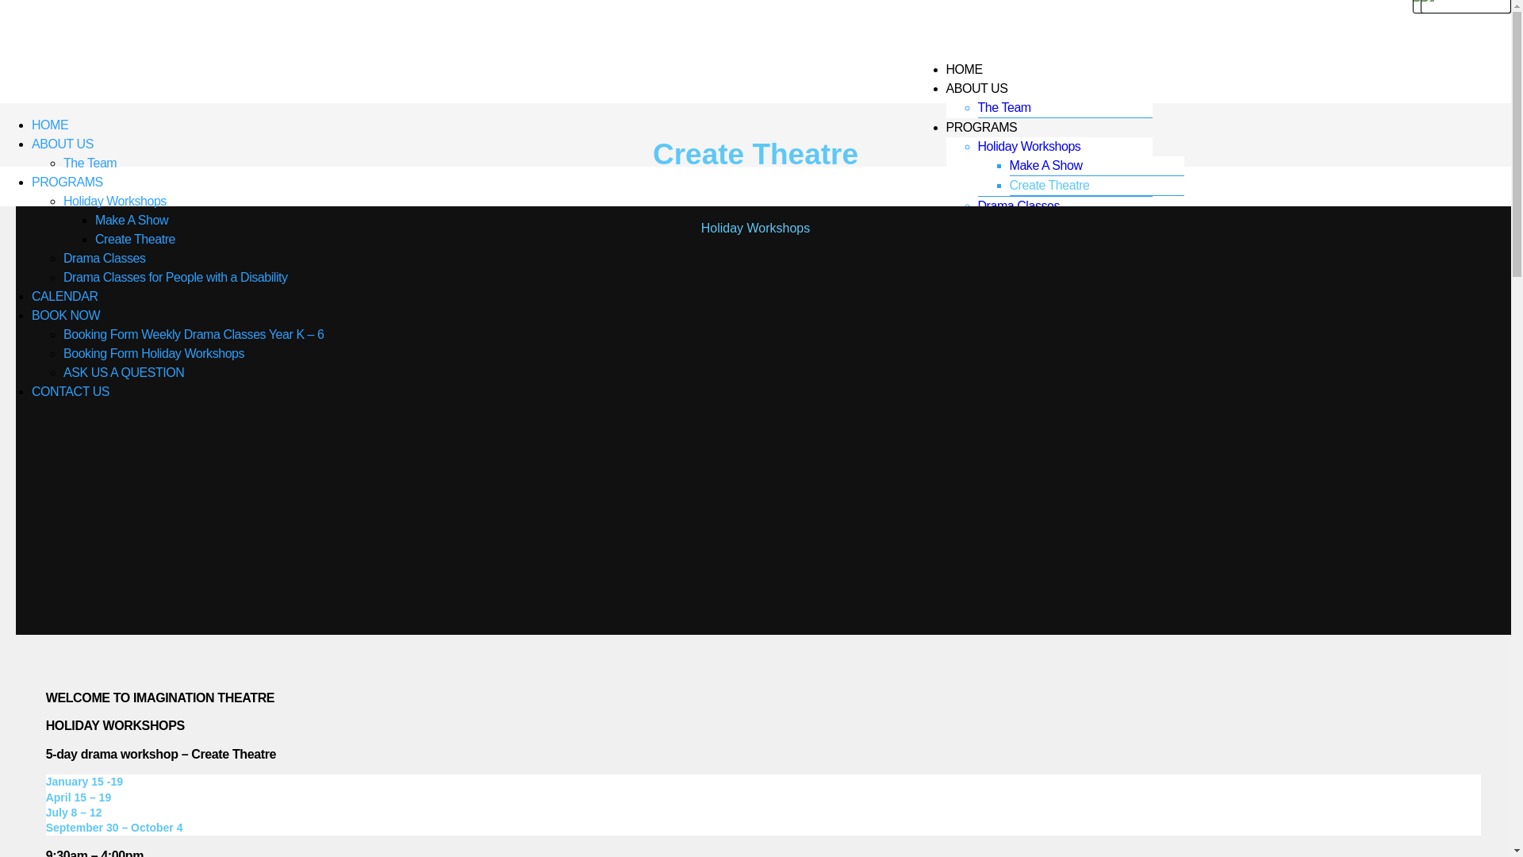  I want to click on Create Theatre, so click(135, 240).